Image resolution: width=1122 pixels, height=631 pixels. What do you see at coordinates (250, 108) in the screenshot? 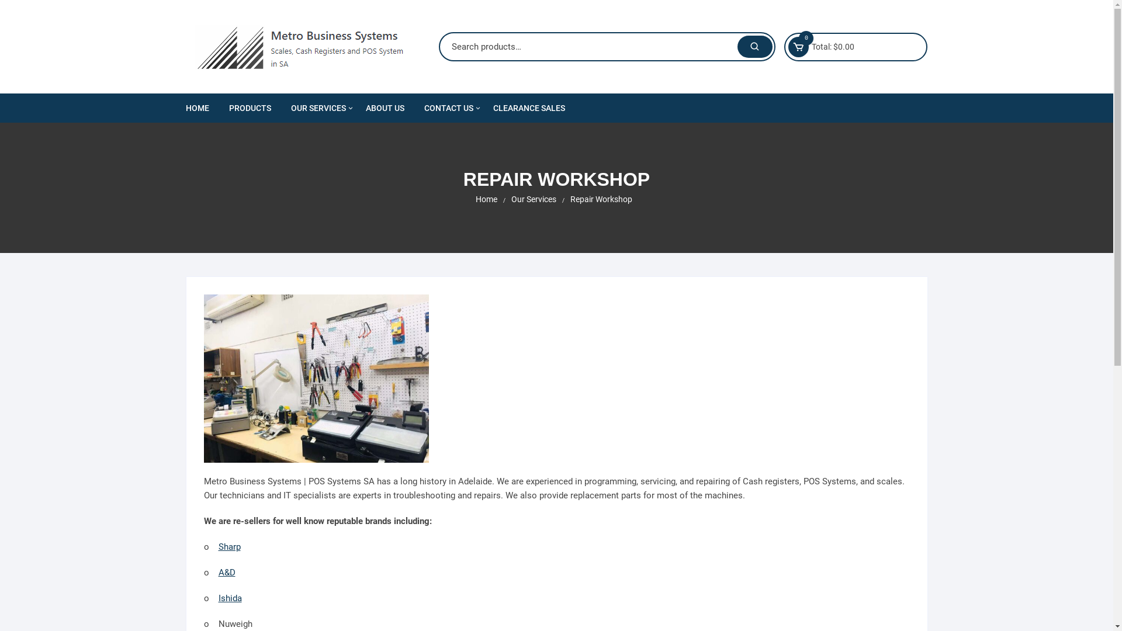
I see `PRODUCTS` at bounding box center [250, 108].